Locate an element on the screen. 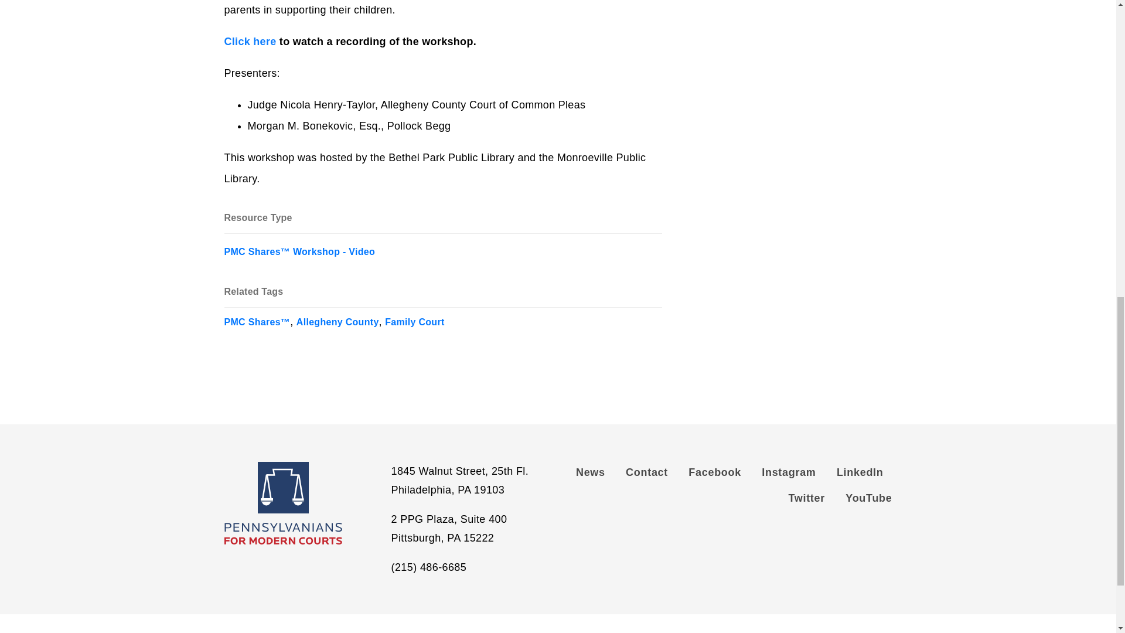 The image size is (1125, 633). Twitter is located at coordinates (806, 501).